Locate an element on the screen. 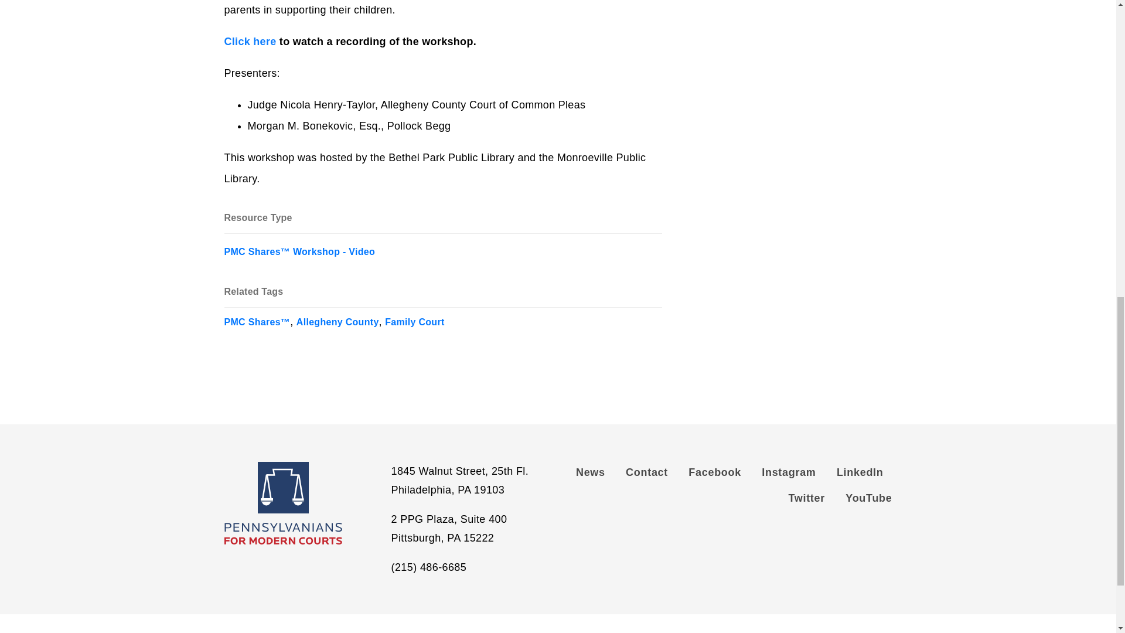 The image size is (1125, 633). Twitter is located at coordinates (806, 501).